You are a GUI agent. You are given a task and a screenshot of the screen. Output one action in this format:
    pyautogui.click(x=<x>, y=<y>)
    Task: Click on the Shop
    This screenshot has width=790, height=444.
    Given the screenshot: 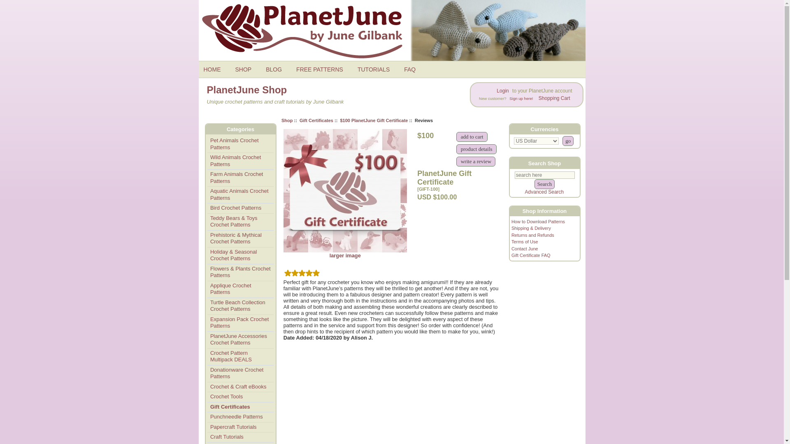 What is the action you would take?
    pyautogui.click(x=287, y=120)
    